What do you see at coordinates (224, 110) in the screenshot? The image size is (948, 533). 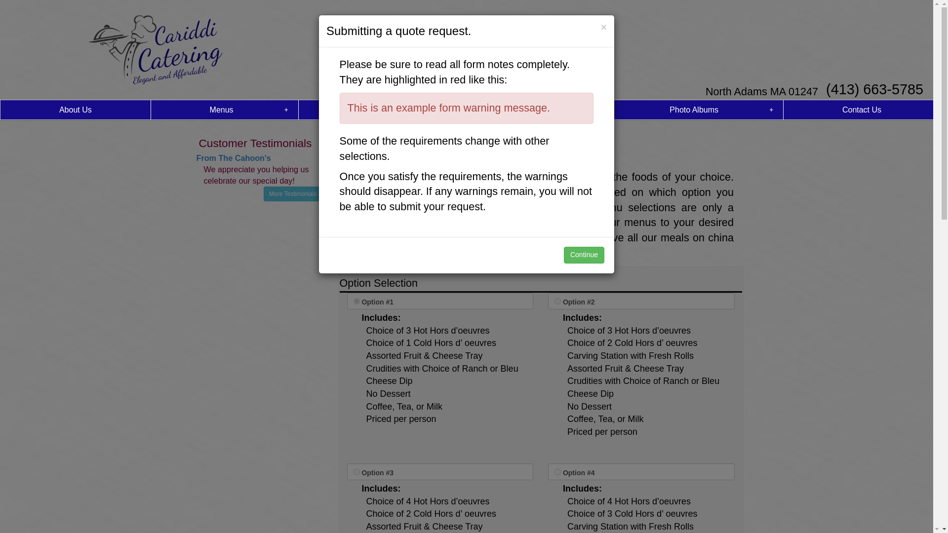 I see `Menus` at bounding box center [224, 110].